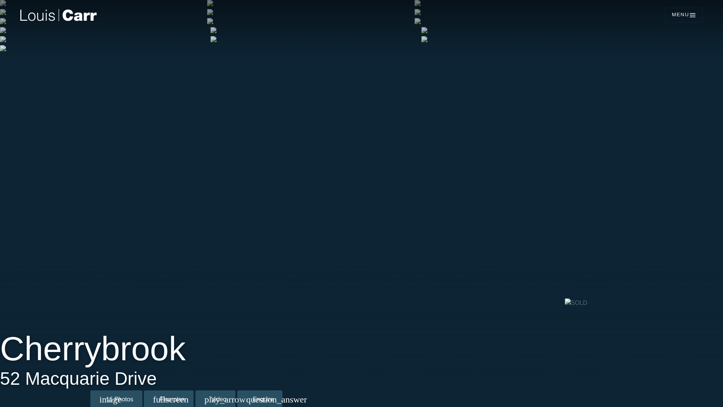 Image resolution: width=723 pixels, height=407 pixels. What do you see at coordinates (116, 399) in the screenshot?
I see `image 16 Photos` at bounding box center [116, 399].